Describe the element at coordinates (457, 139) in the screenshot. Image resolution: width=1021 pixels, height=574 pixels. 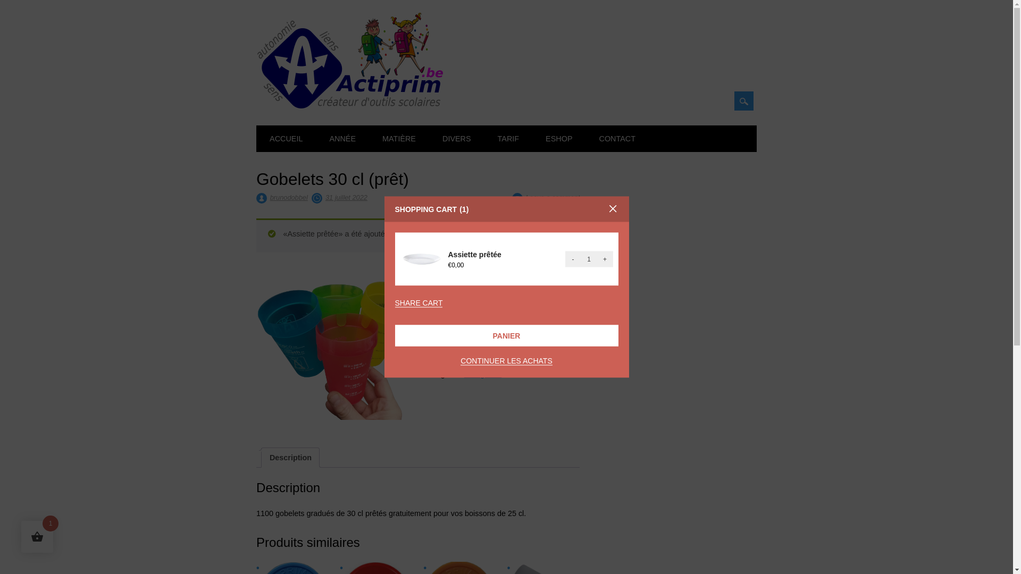
I see `DIVERS` at that location.